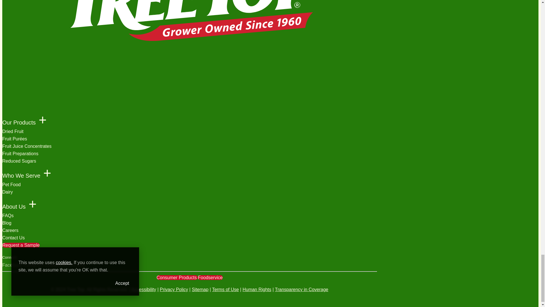  Describe the element at coordinates (12, 265) in the screenshot. I see `Facebook` at that location.